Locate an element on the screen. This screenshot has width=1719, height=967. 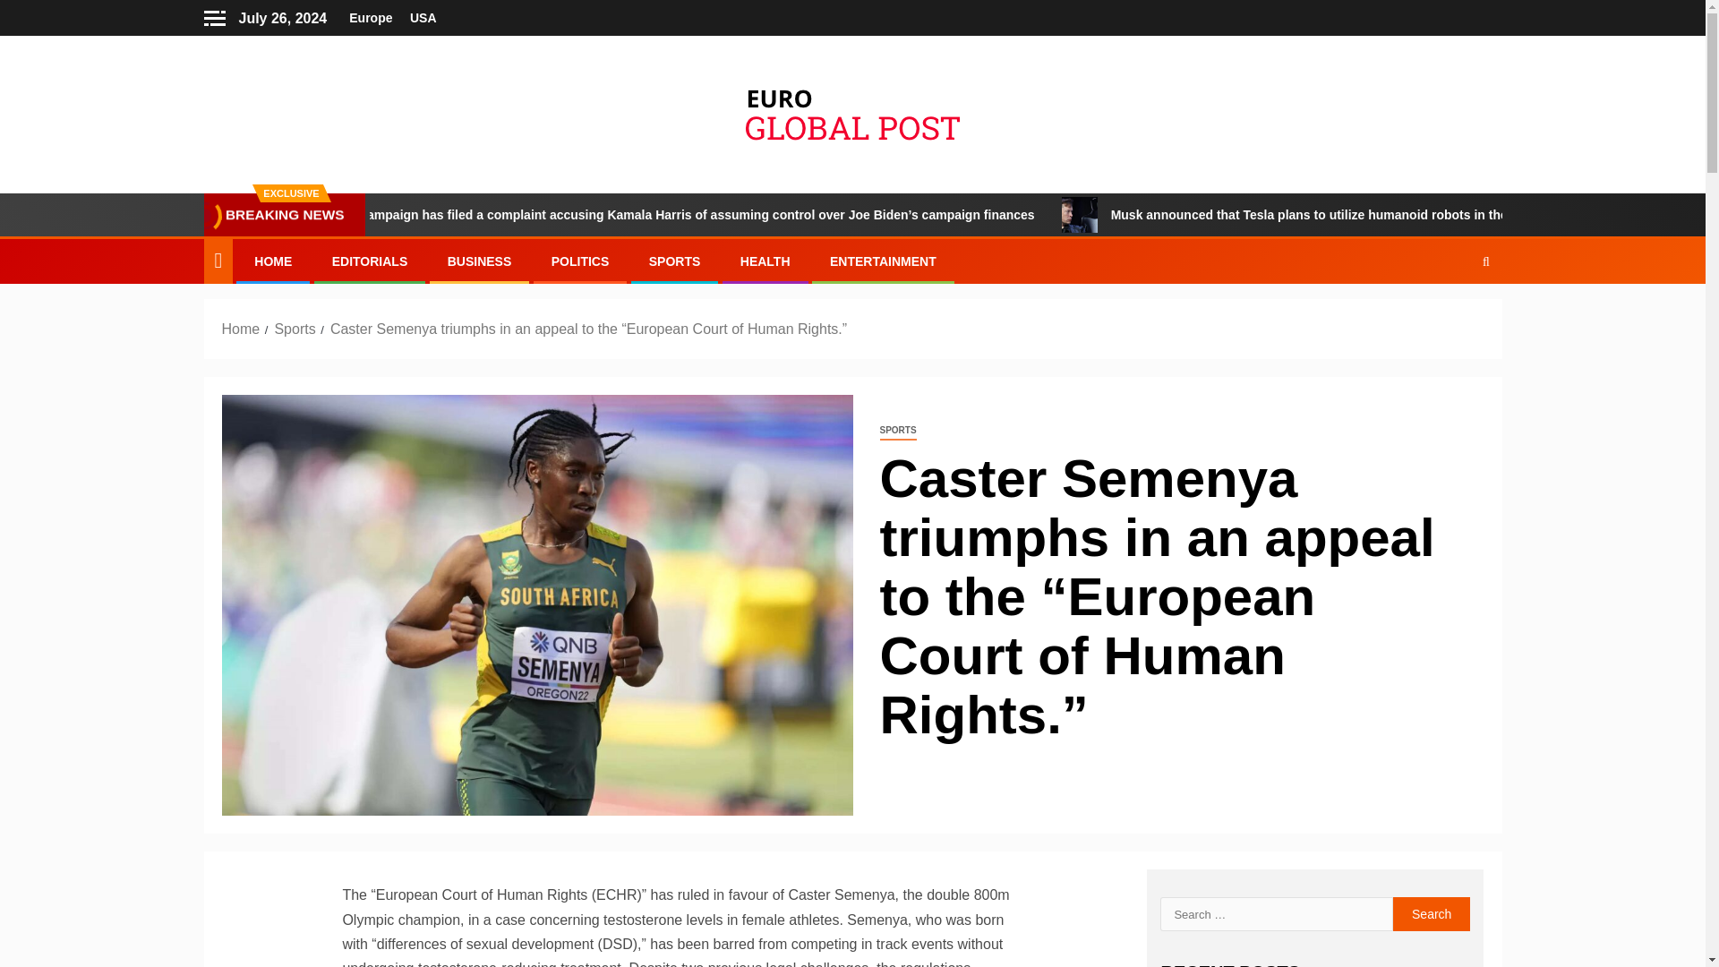
Sports is located at coordinates (294, 328).